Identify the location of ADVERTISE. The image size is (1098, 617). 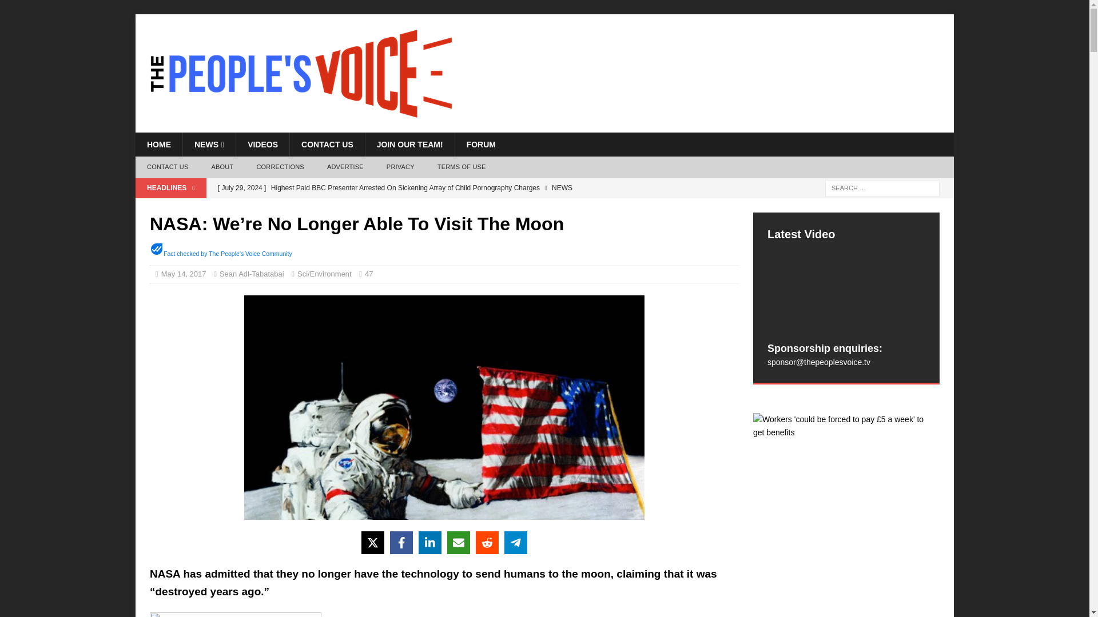
(345, 167).